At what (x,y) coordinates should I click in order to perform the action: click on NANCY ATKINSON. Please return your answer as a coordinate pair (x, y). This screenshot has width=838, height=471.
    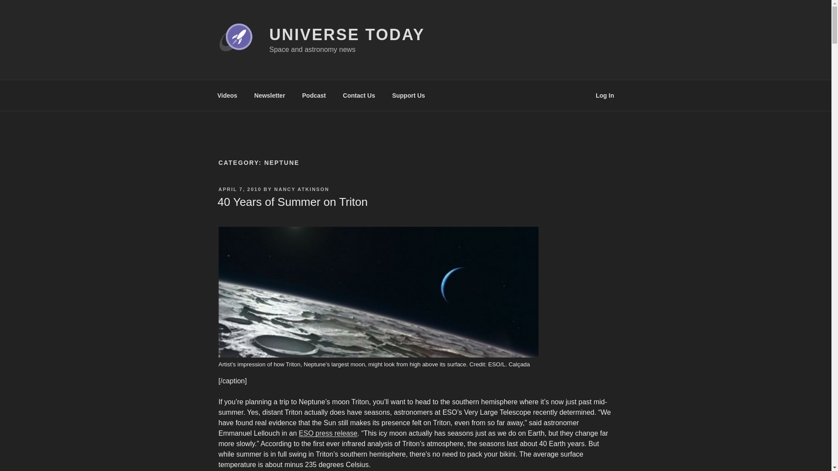
    Looking at the image, I should click on (301, 189).